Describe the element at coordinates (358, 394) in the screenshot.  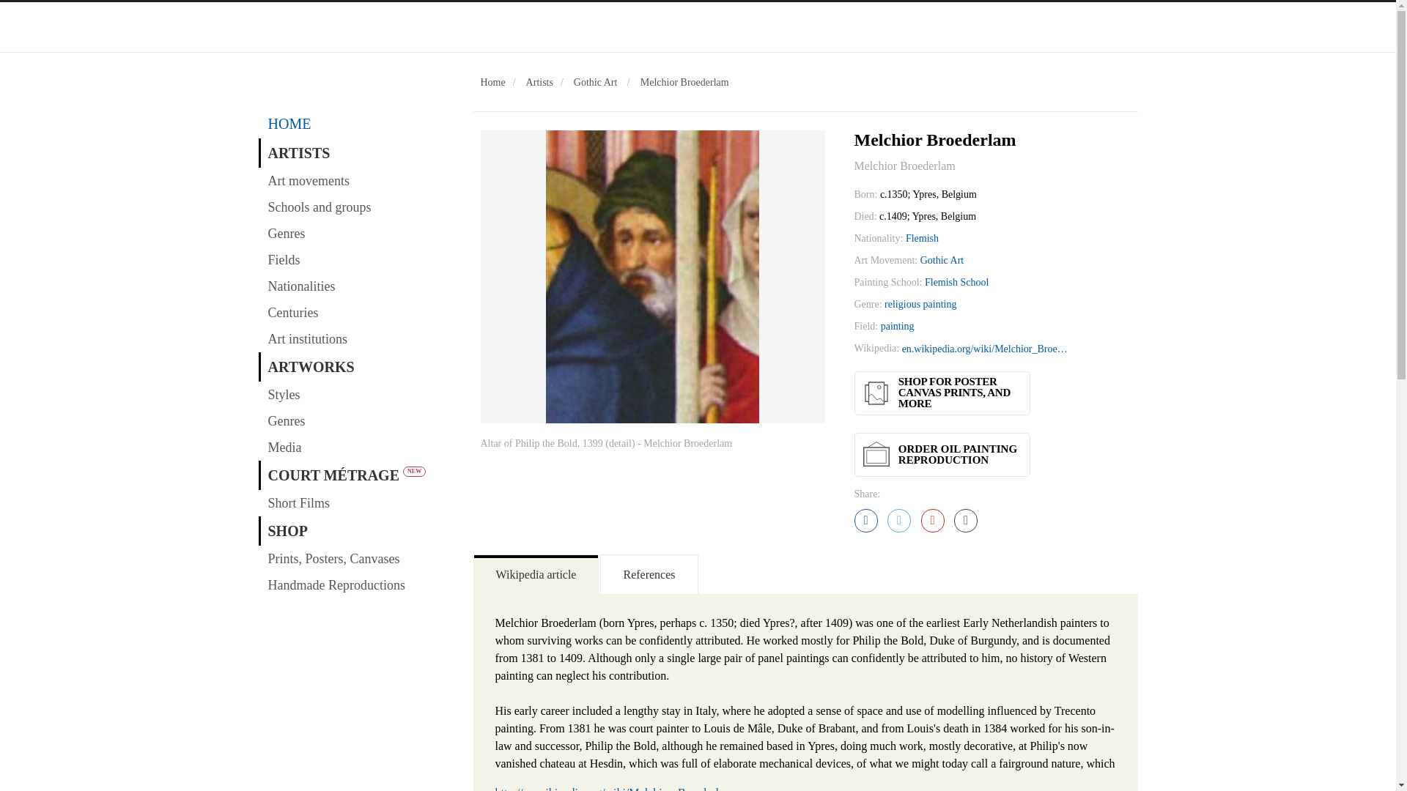
I see `Styles` at that location.